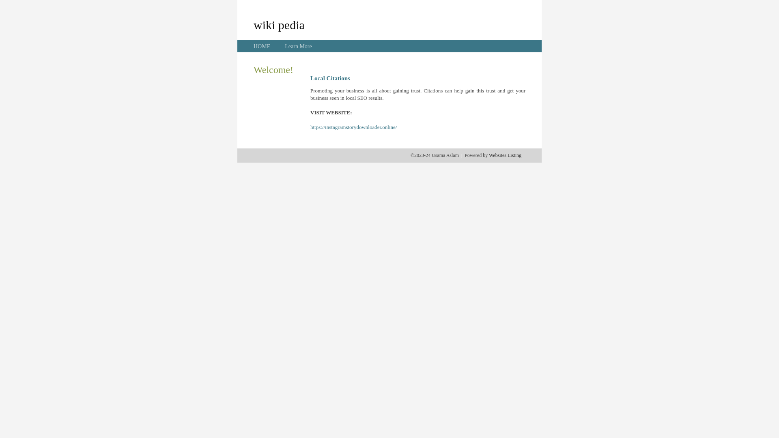 The width and height of the screenshot is (779, 438). What do you see at coordinates (279, 25) in the screenshot?
I see `wiki pedia` at bounding box center [279, 25].